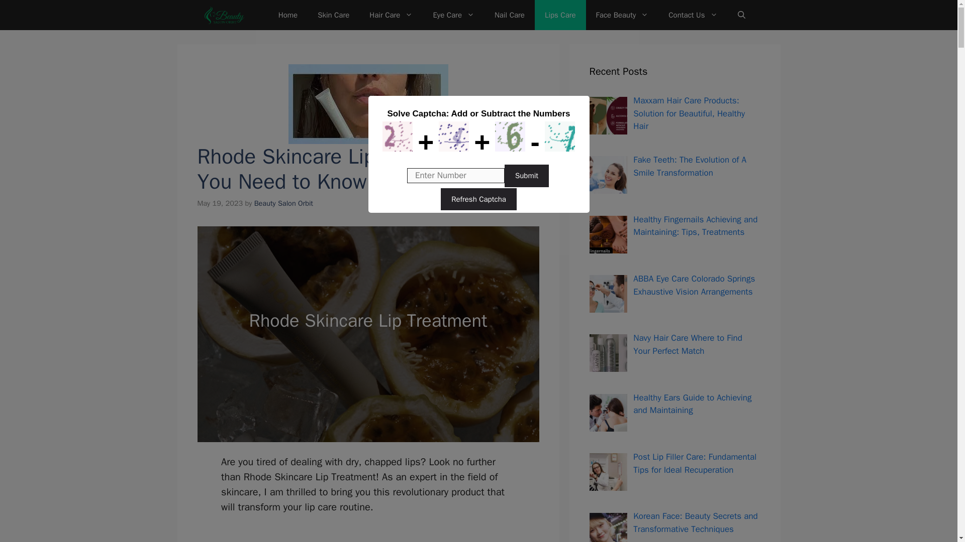 This screenshot has width=965, height=542. What do you see at coordinates (287, 15) in the screenshot?
I see `Home` at bounding box center [287, 15].